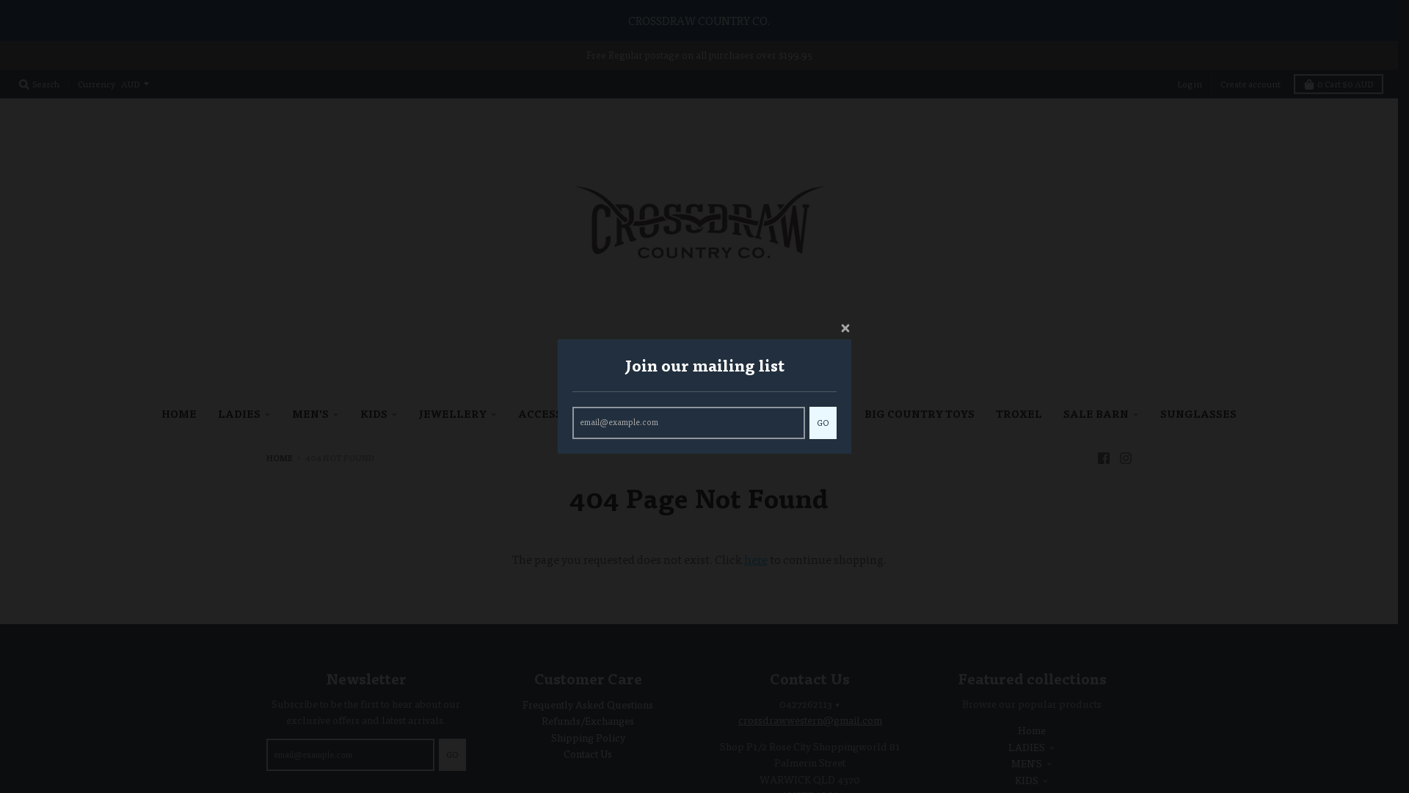 The height and width of the screenshot is (793, 1409). What do you see at coordinates (244, 414) in the screenshot?
I see `LADIES` at bounding box center [244, 414].